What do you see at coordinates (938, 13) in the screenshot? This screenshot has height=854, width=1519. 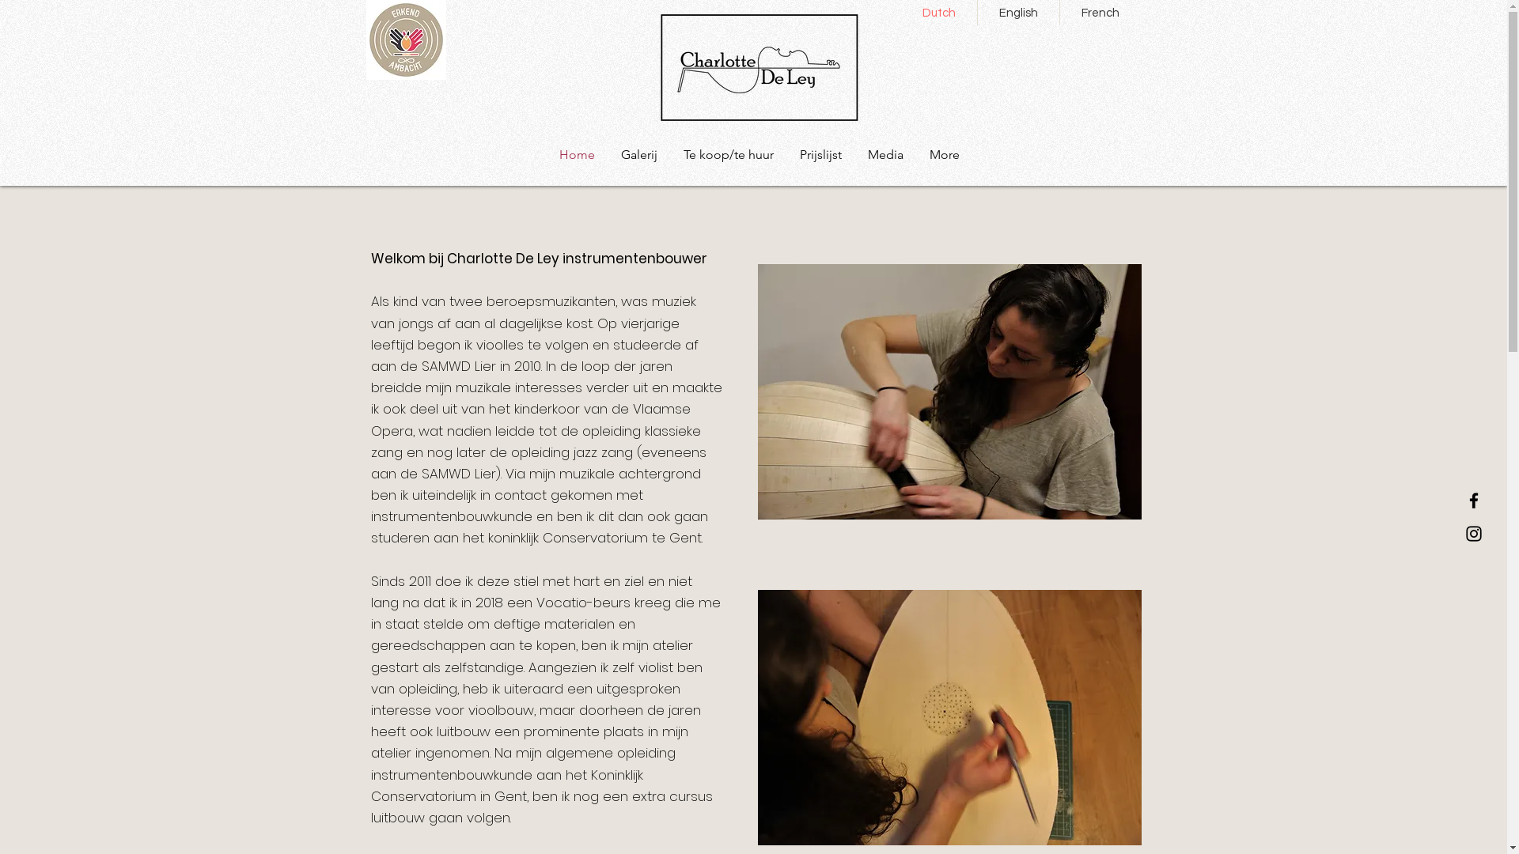 I see `Dutch` at bounding box center [938, 13].